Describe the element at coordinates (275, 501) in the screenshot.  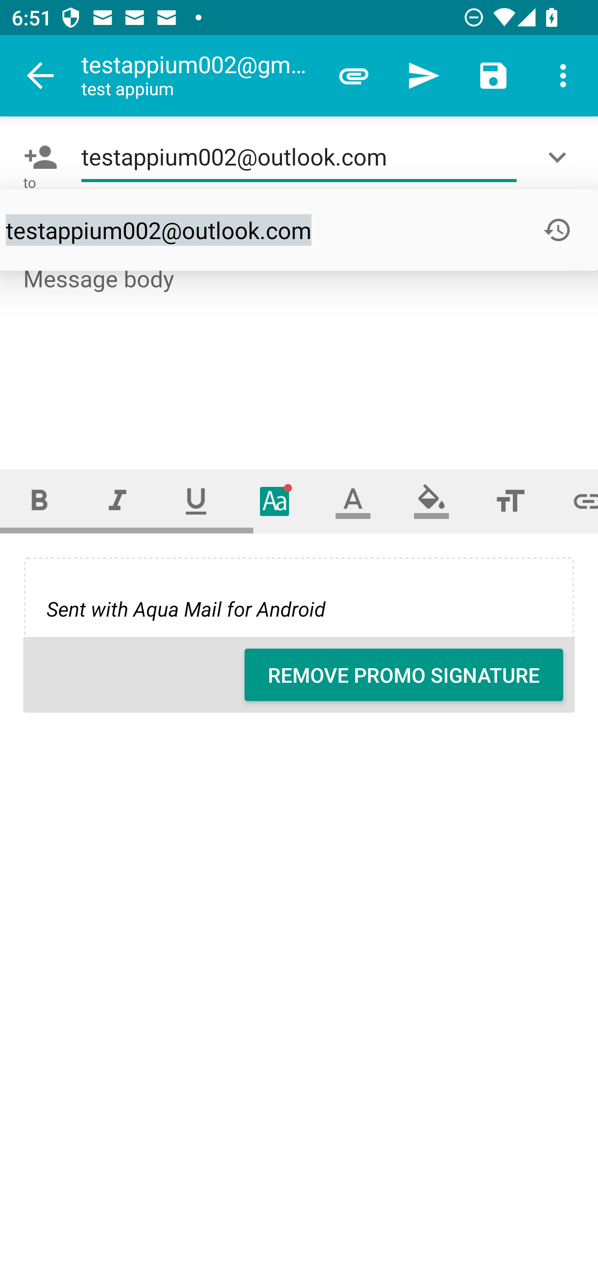
I see `Typeface (font)` at that location.